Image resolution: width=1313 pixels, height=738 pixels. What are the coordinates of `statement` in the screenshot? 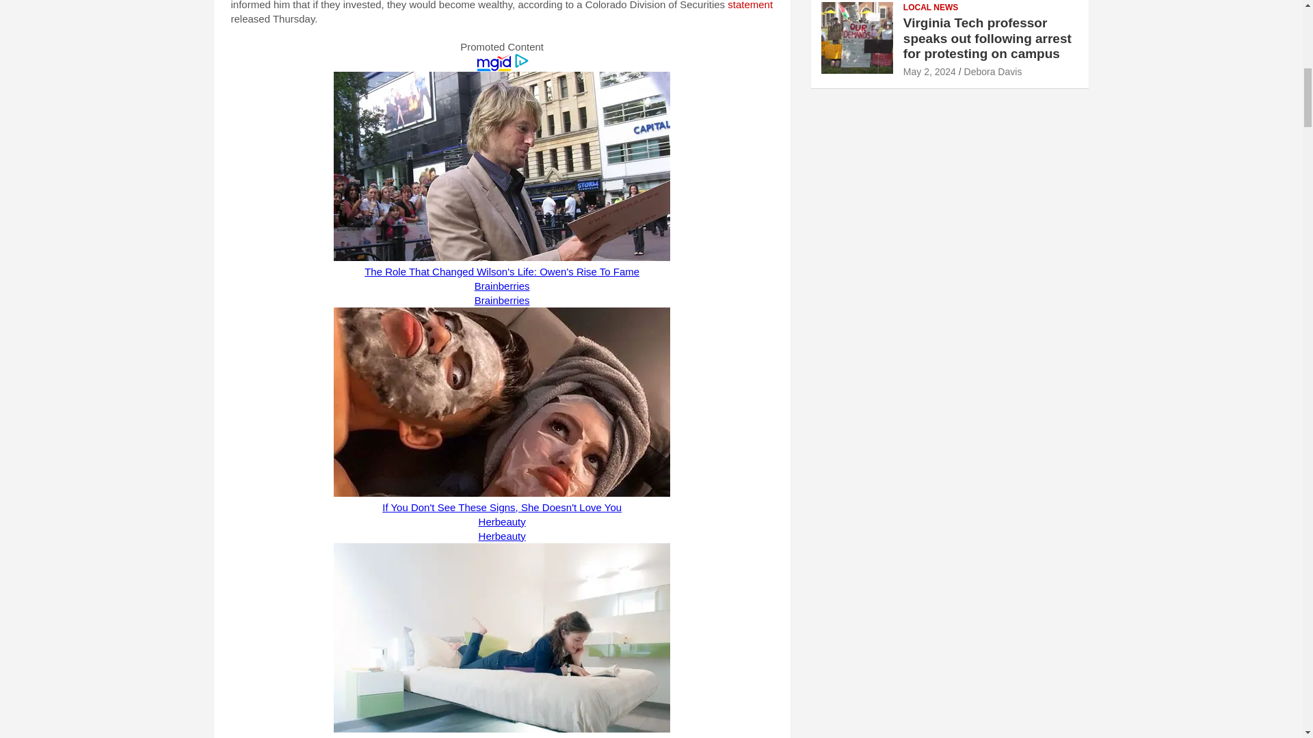 It's located at (750, 5).